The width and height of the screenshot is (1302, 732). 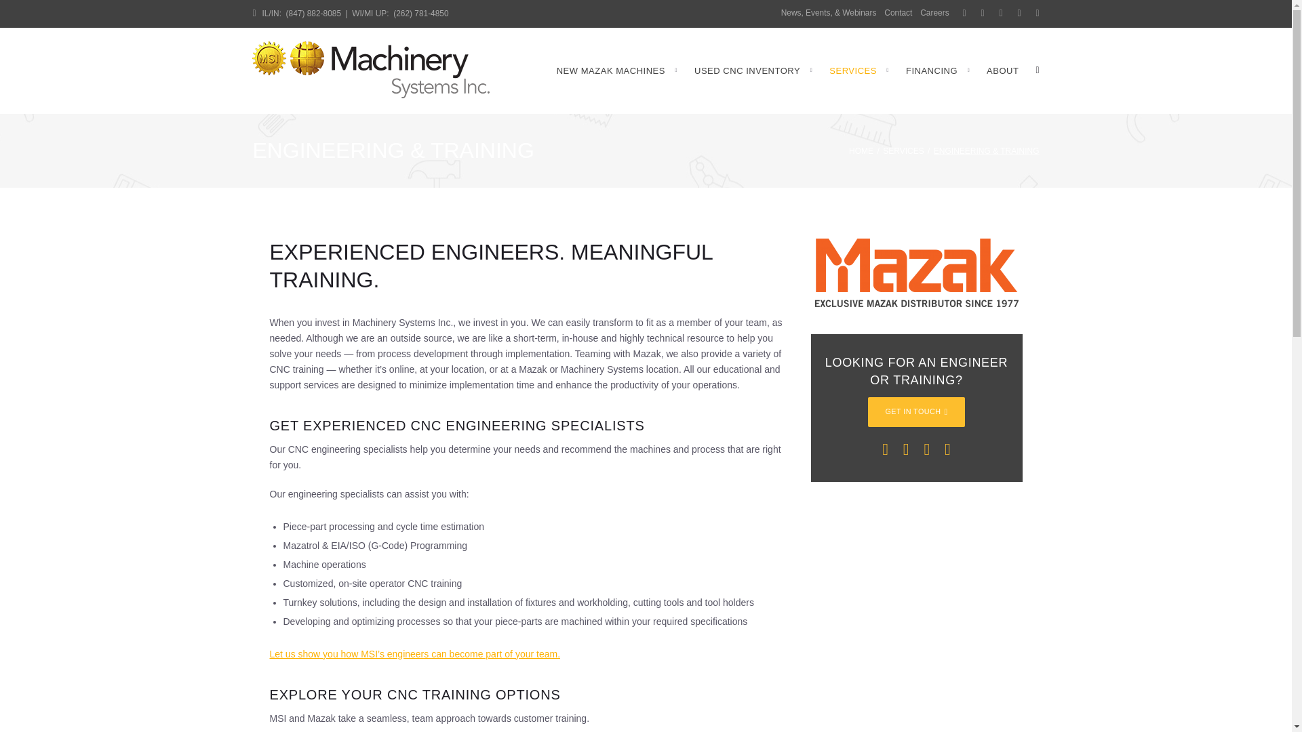 I want to click on Careers, so click(x=934, y=12).